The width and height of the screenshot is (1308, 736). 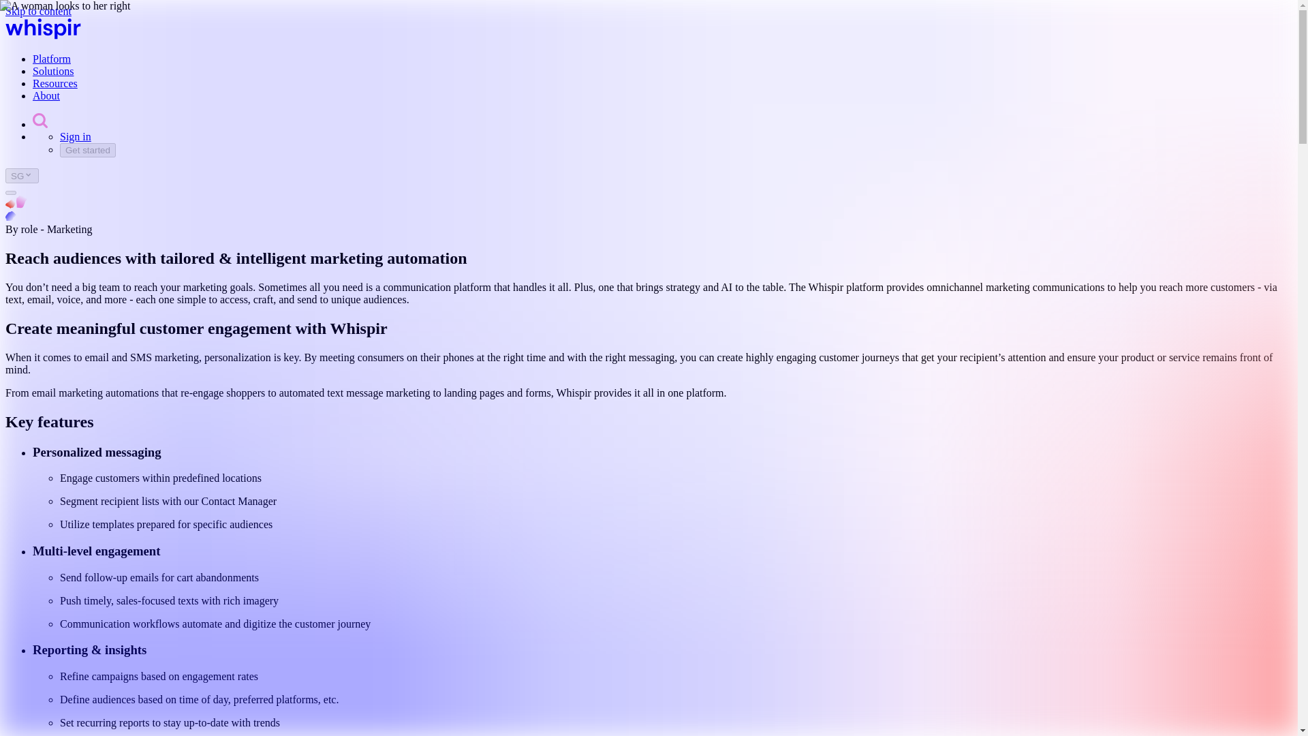 What do you see at coordinates (76, 136) in the screenshot?
I see `Sign in` at bounding box center [76, 136].